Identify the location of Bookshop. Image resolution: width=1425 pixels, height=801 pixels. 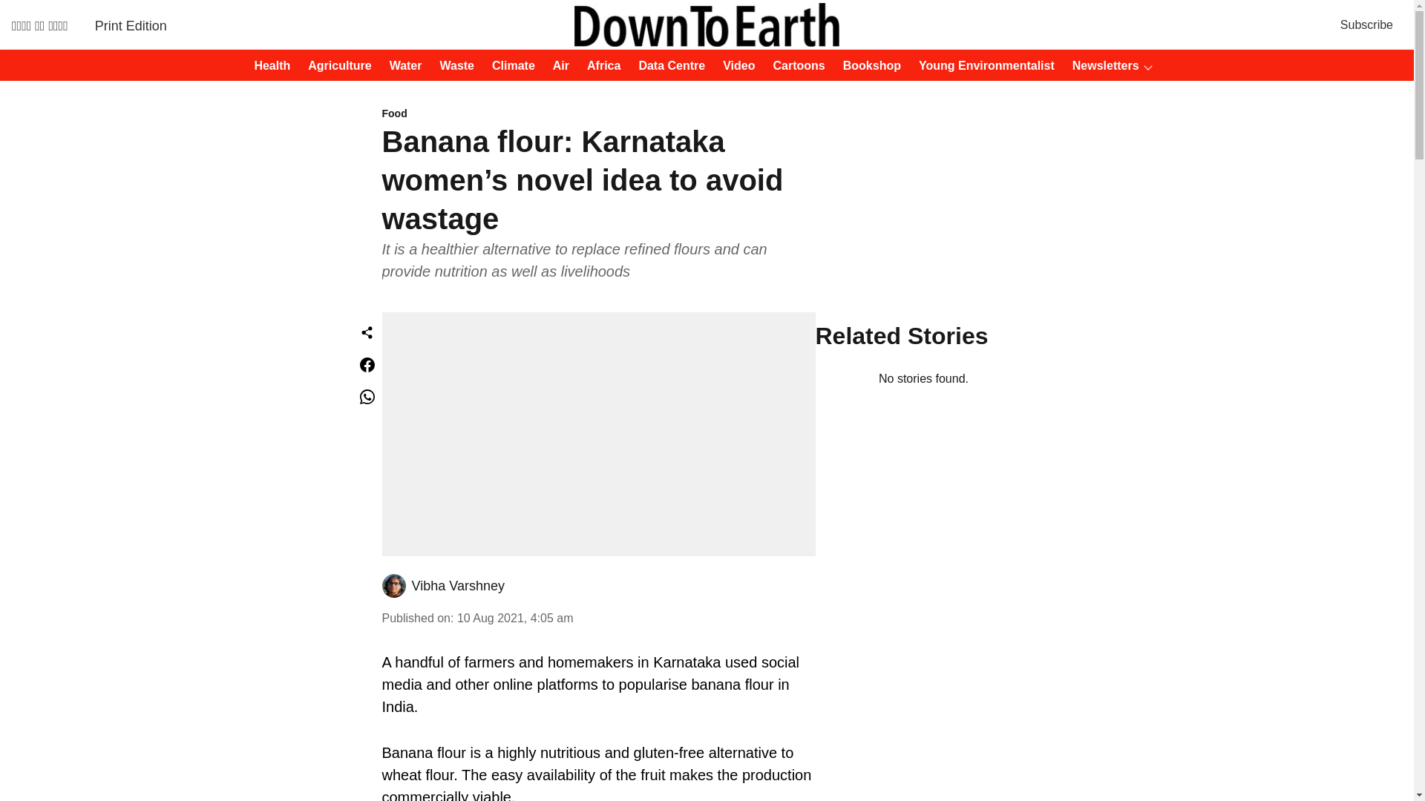
(867, 66).